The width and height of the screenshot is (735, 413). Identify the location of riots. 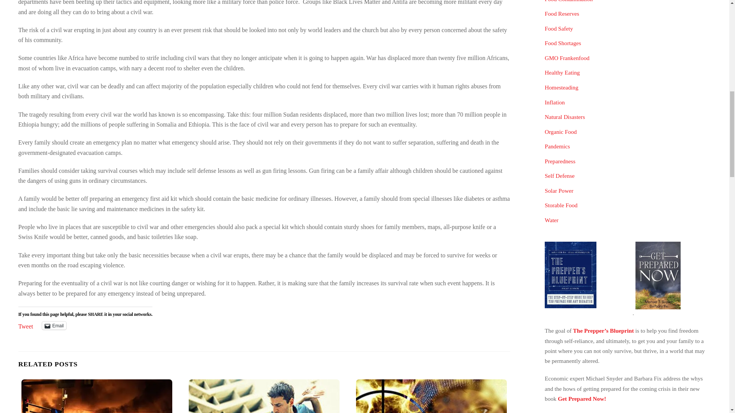
(96, 396).